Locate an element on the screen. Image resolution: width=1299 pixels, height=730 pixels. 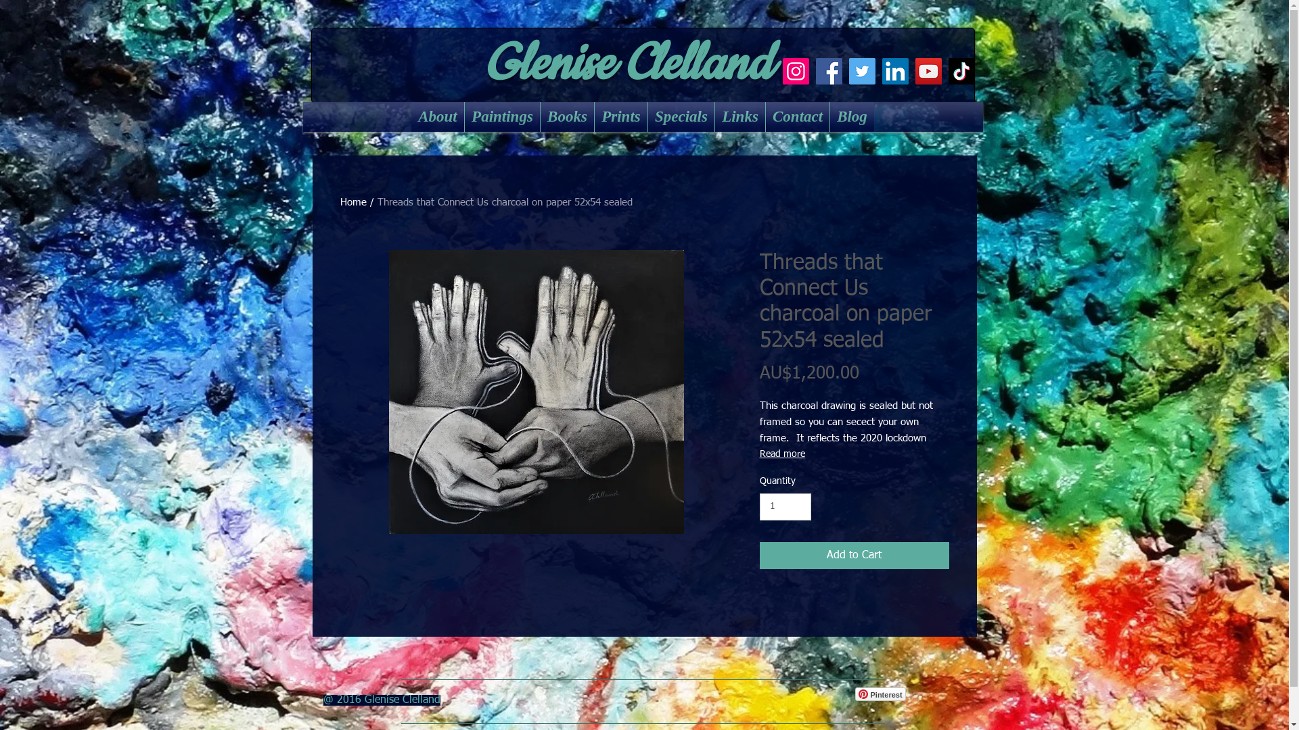
Prints is located at coordinates (621, 117).